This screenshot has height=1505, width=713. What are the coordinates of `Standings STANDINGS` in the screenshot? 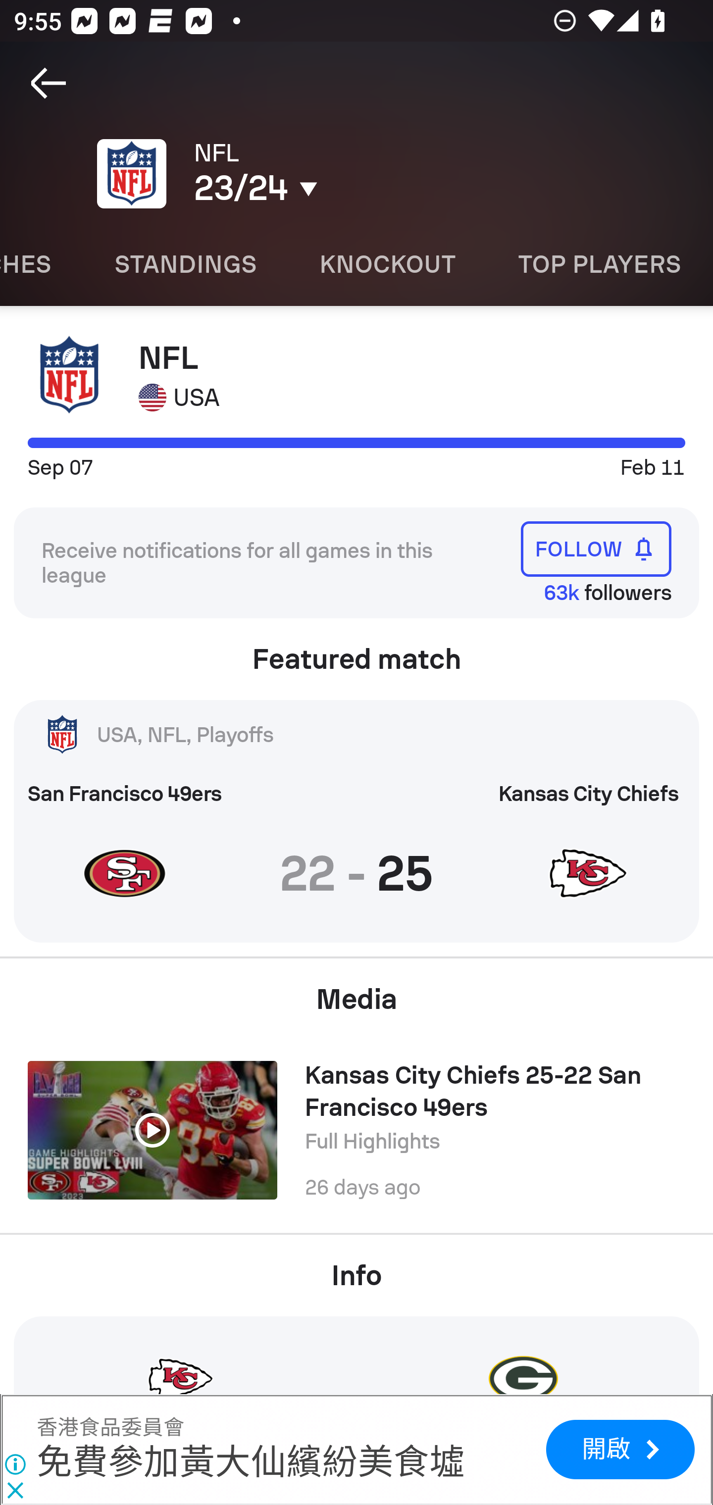 It's located at (185, 264).